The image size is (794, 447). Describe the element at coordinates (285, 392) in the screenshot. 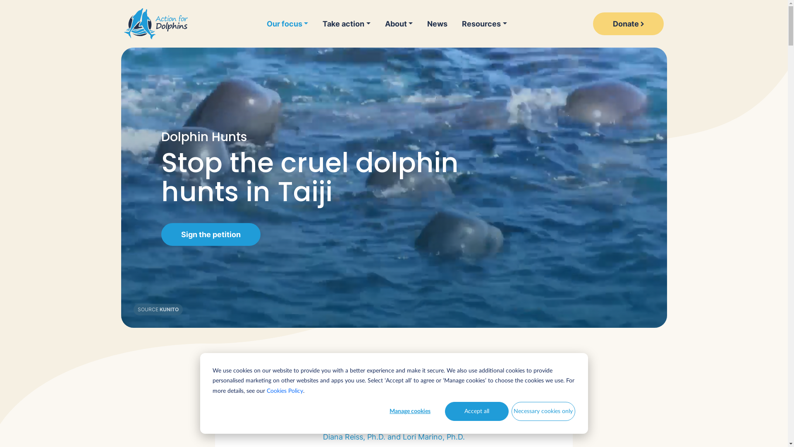

I see `Cookies Policy` at that location.